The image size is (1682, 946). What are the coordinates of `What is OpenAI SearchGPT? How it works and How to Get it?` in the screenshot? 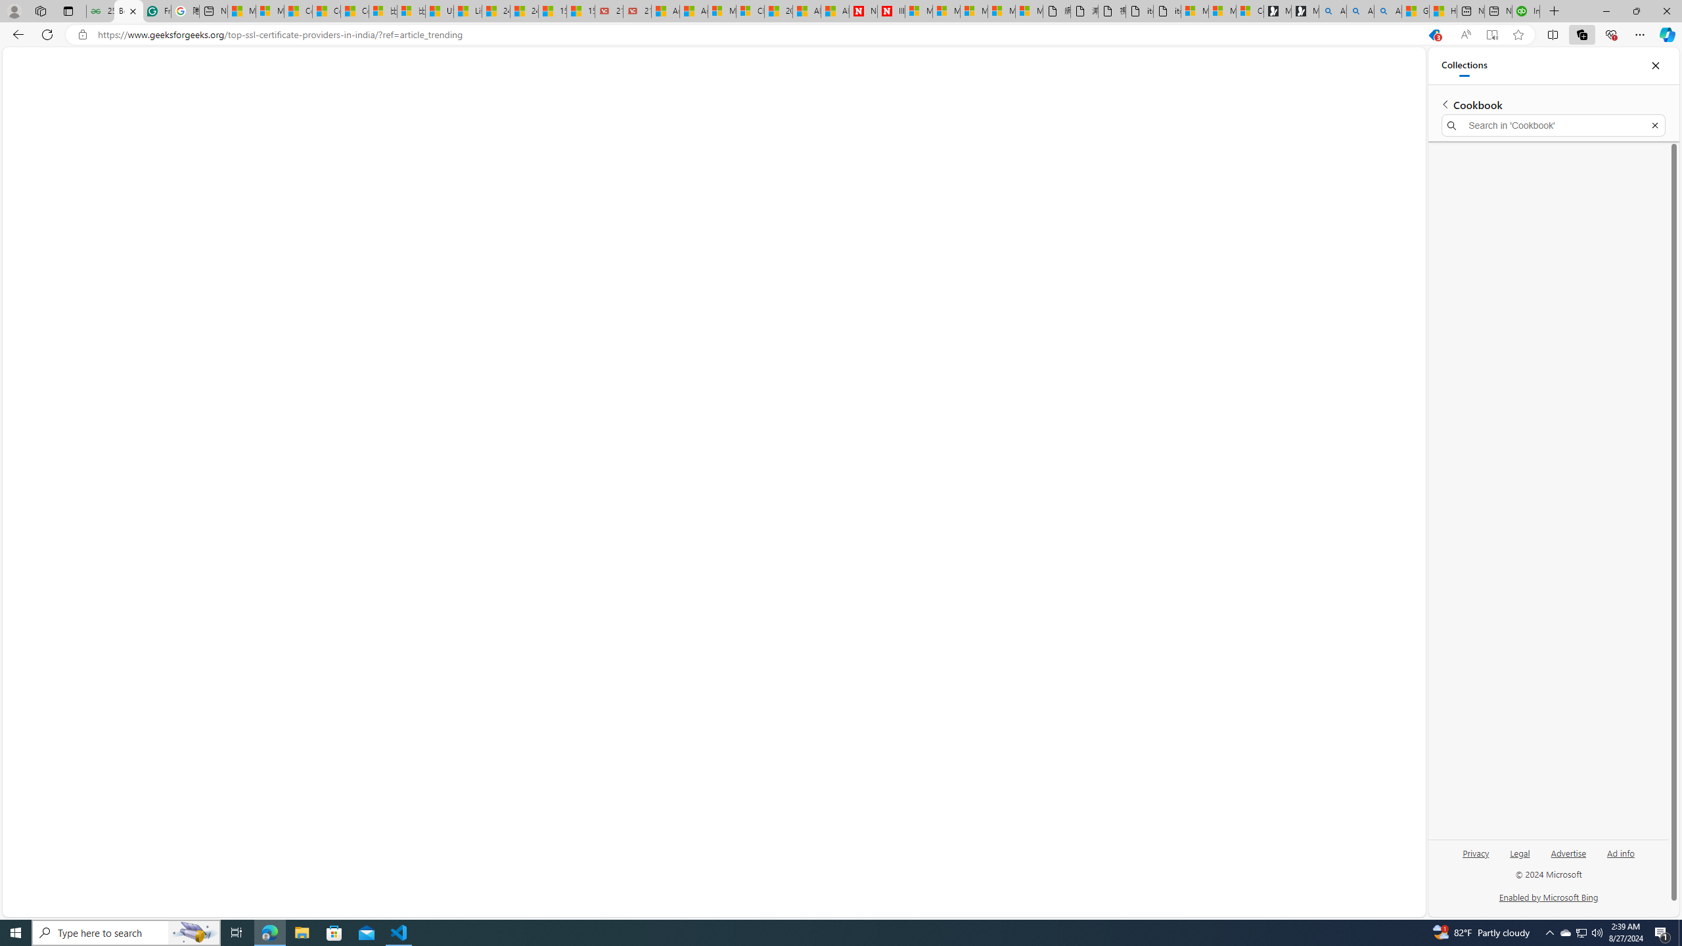 It's located at (1300, 230).